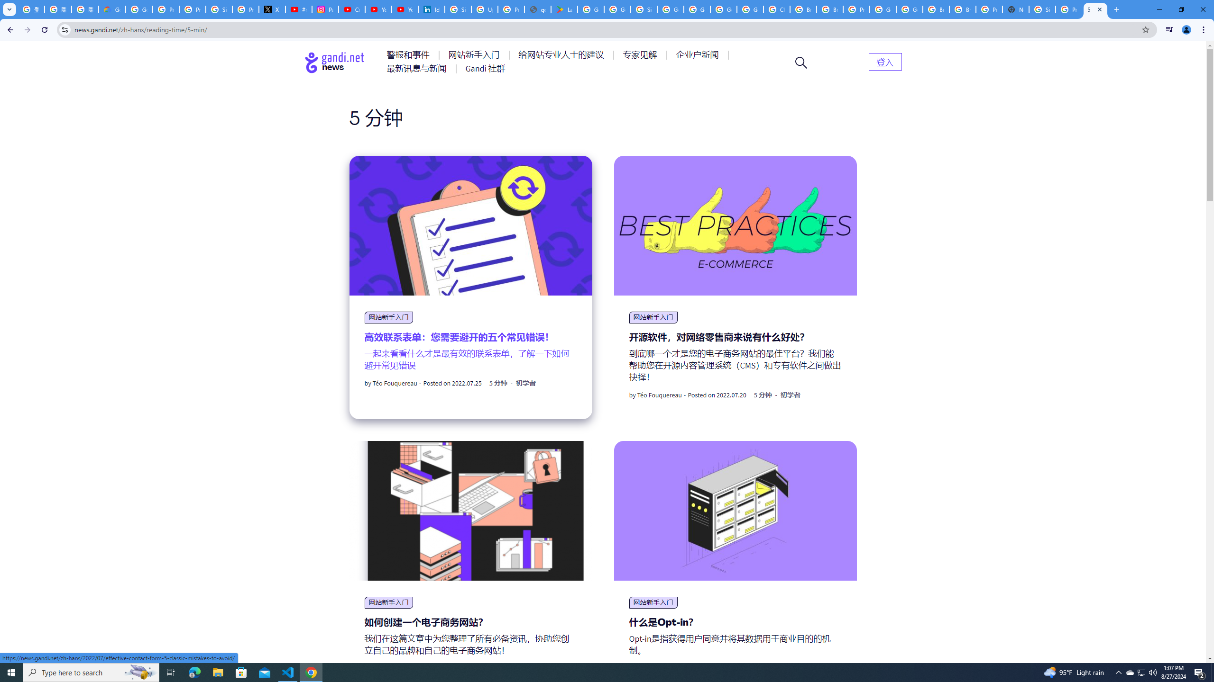  I want to click on Sign in - Google Accounts, so click(219, 9).